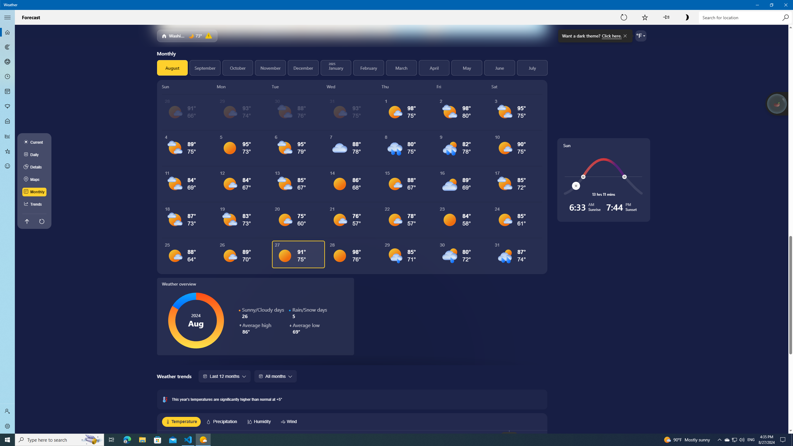 The height and width of the screenshot is (446, 793). What do you see at coordinates (158, 440) in the screenshot?
I see `Microsoft Store` at bounding box center [158, 440].